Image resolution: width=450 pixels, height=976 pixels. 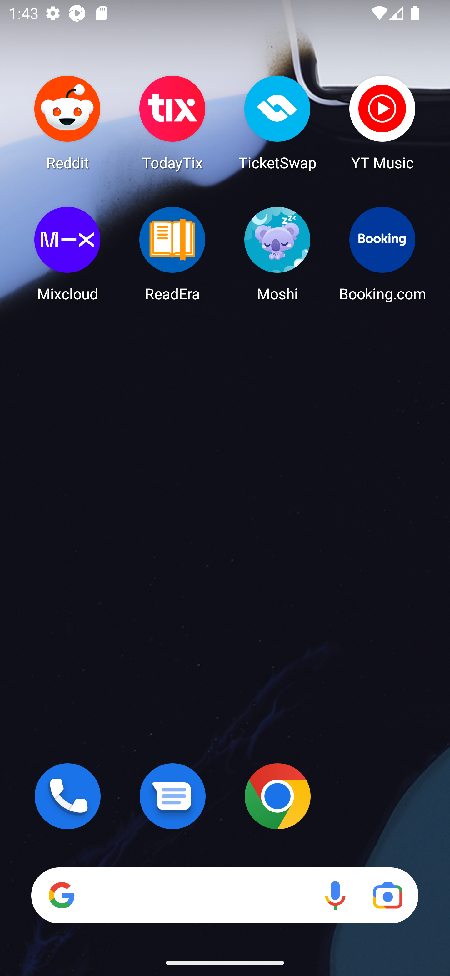 I want to click on ReadEra, so click(x=172, y=254).